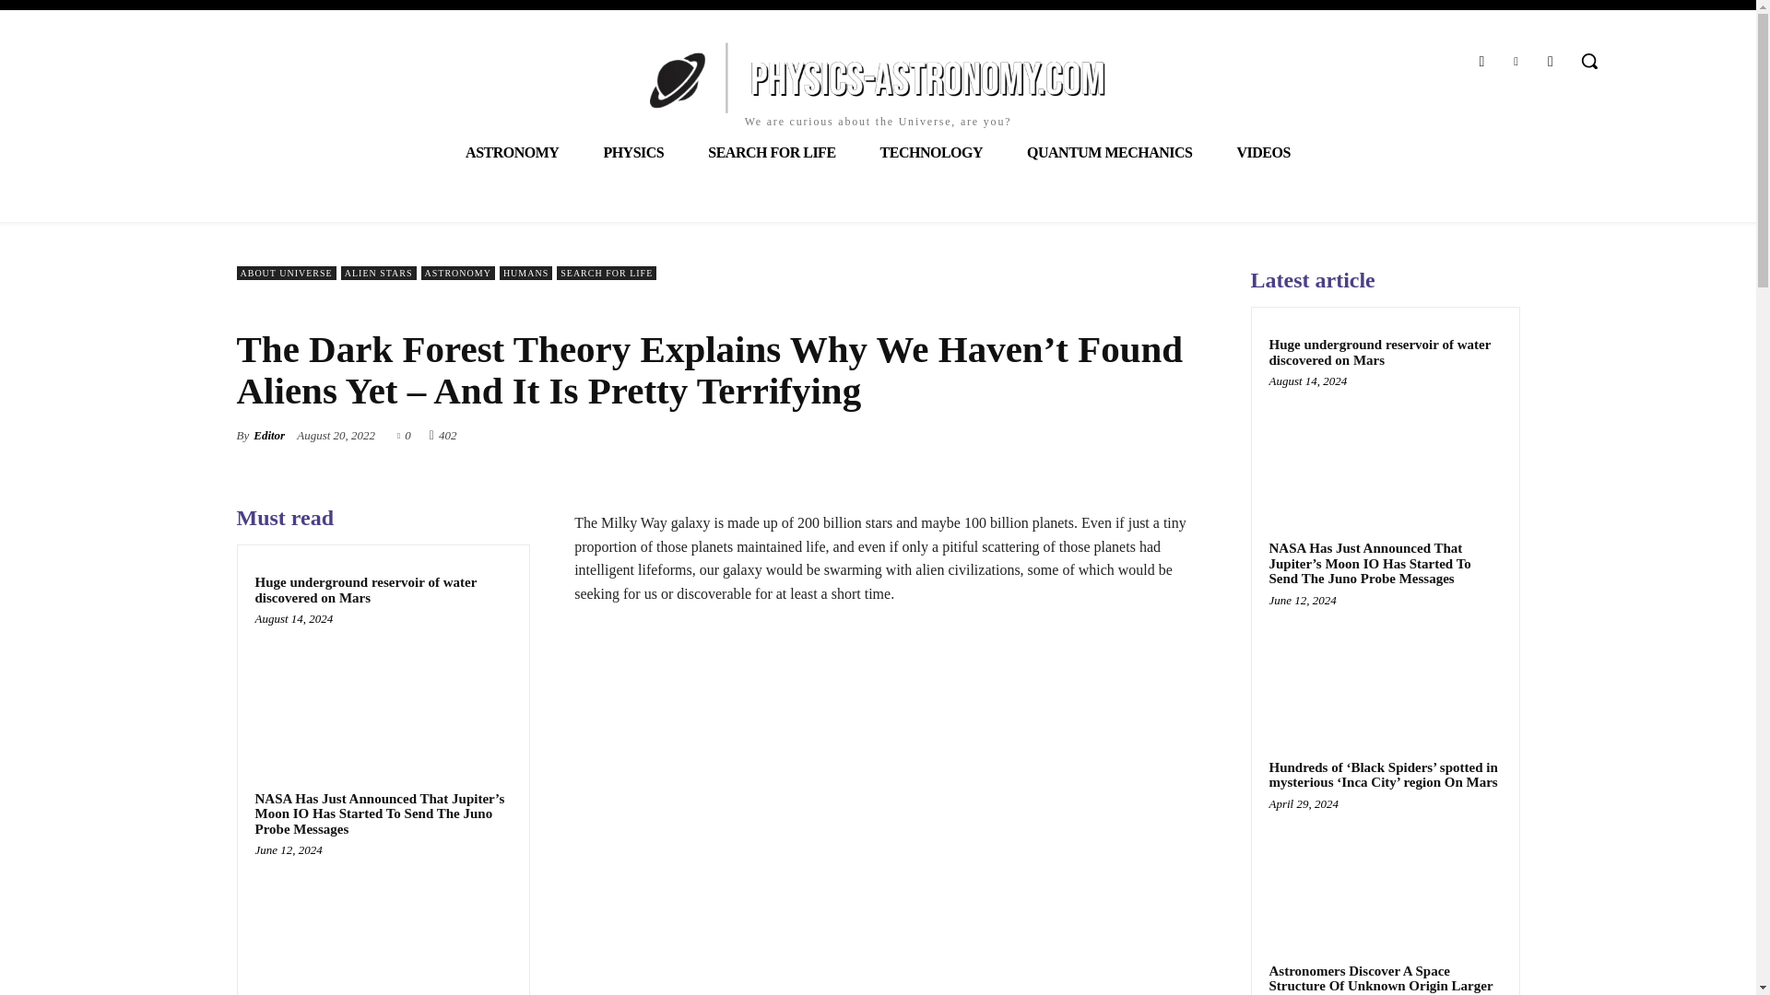 Image resolution: width=1770 pixels, height=995 pixels. What do you see at coordinates (525, 273) in the screenshot?
I see `HUMANS` at bounding box center [525, 273].